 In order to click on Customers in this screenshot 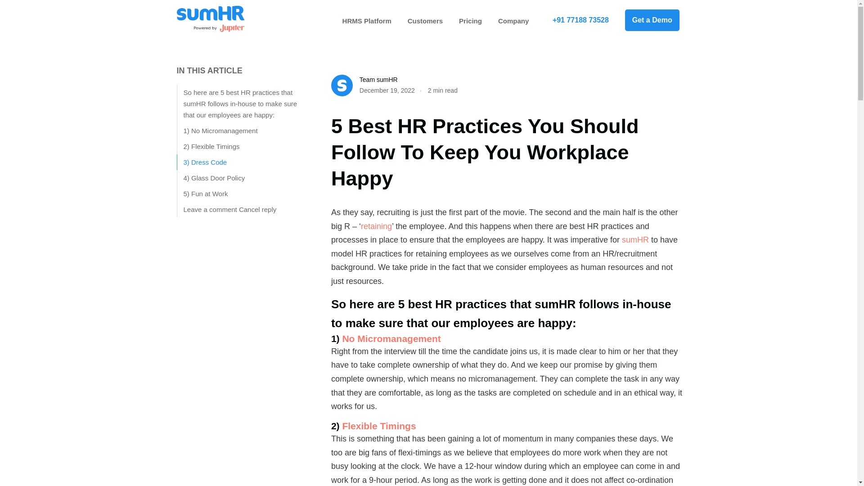, I will do `click(425, 21)`.